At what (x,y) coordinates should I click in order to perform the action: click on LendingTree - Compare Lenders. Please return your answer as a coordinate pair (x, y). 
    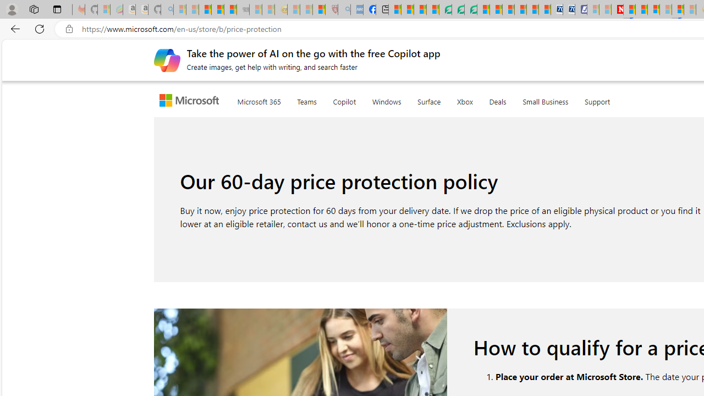
    Looking at the image, I should click on (445, 10).